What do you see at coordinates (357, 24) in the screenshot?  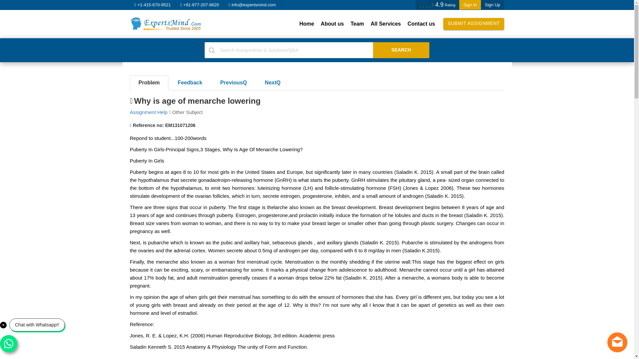 I see `Team` at bounding box center [357, 24].